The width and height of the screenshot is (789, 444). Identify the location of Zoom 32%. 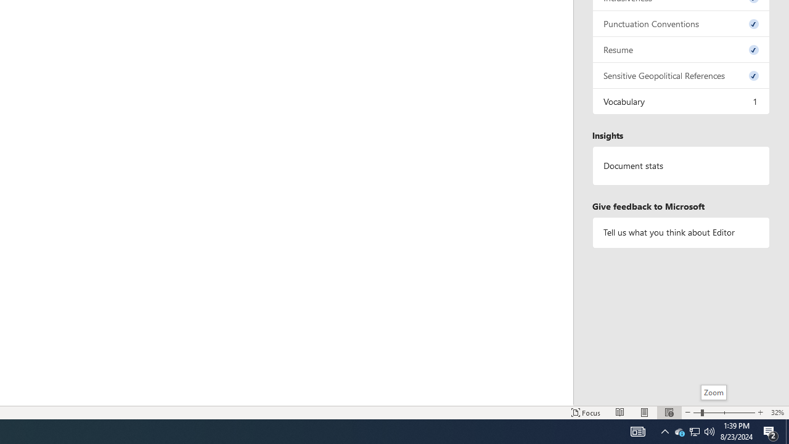
(777, 412).